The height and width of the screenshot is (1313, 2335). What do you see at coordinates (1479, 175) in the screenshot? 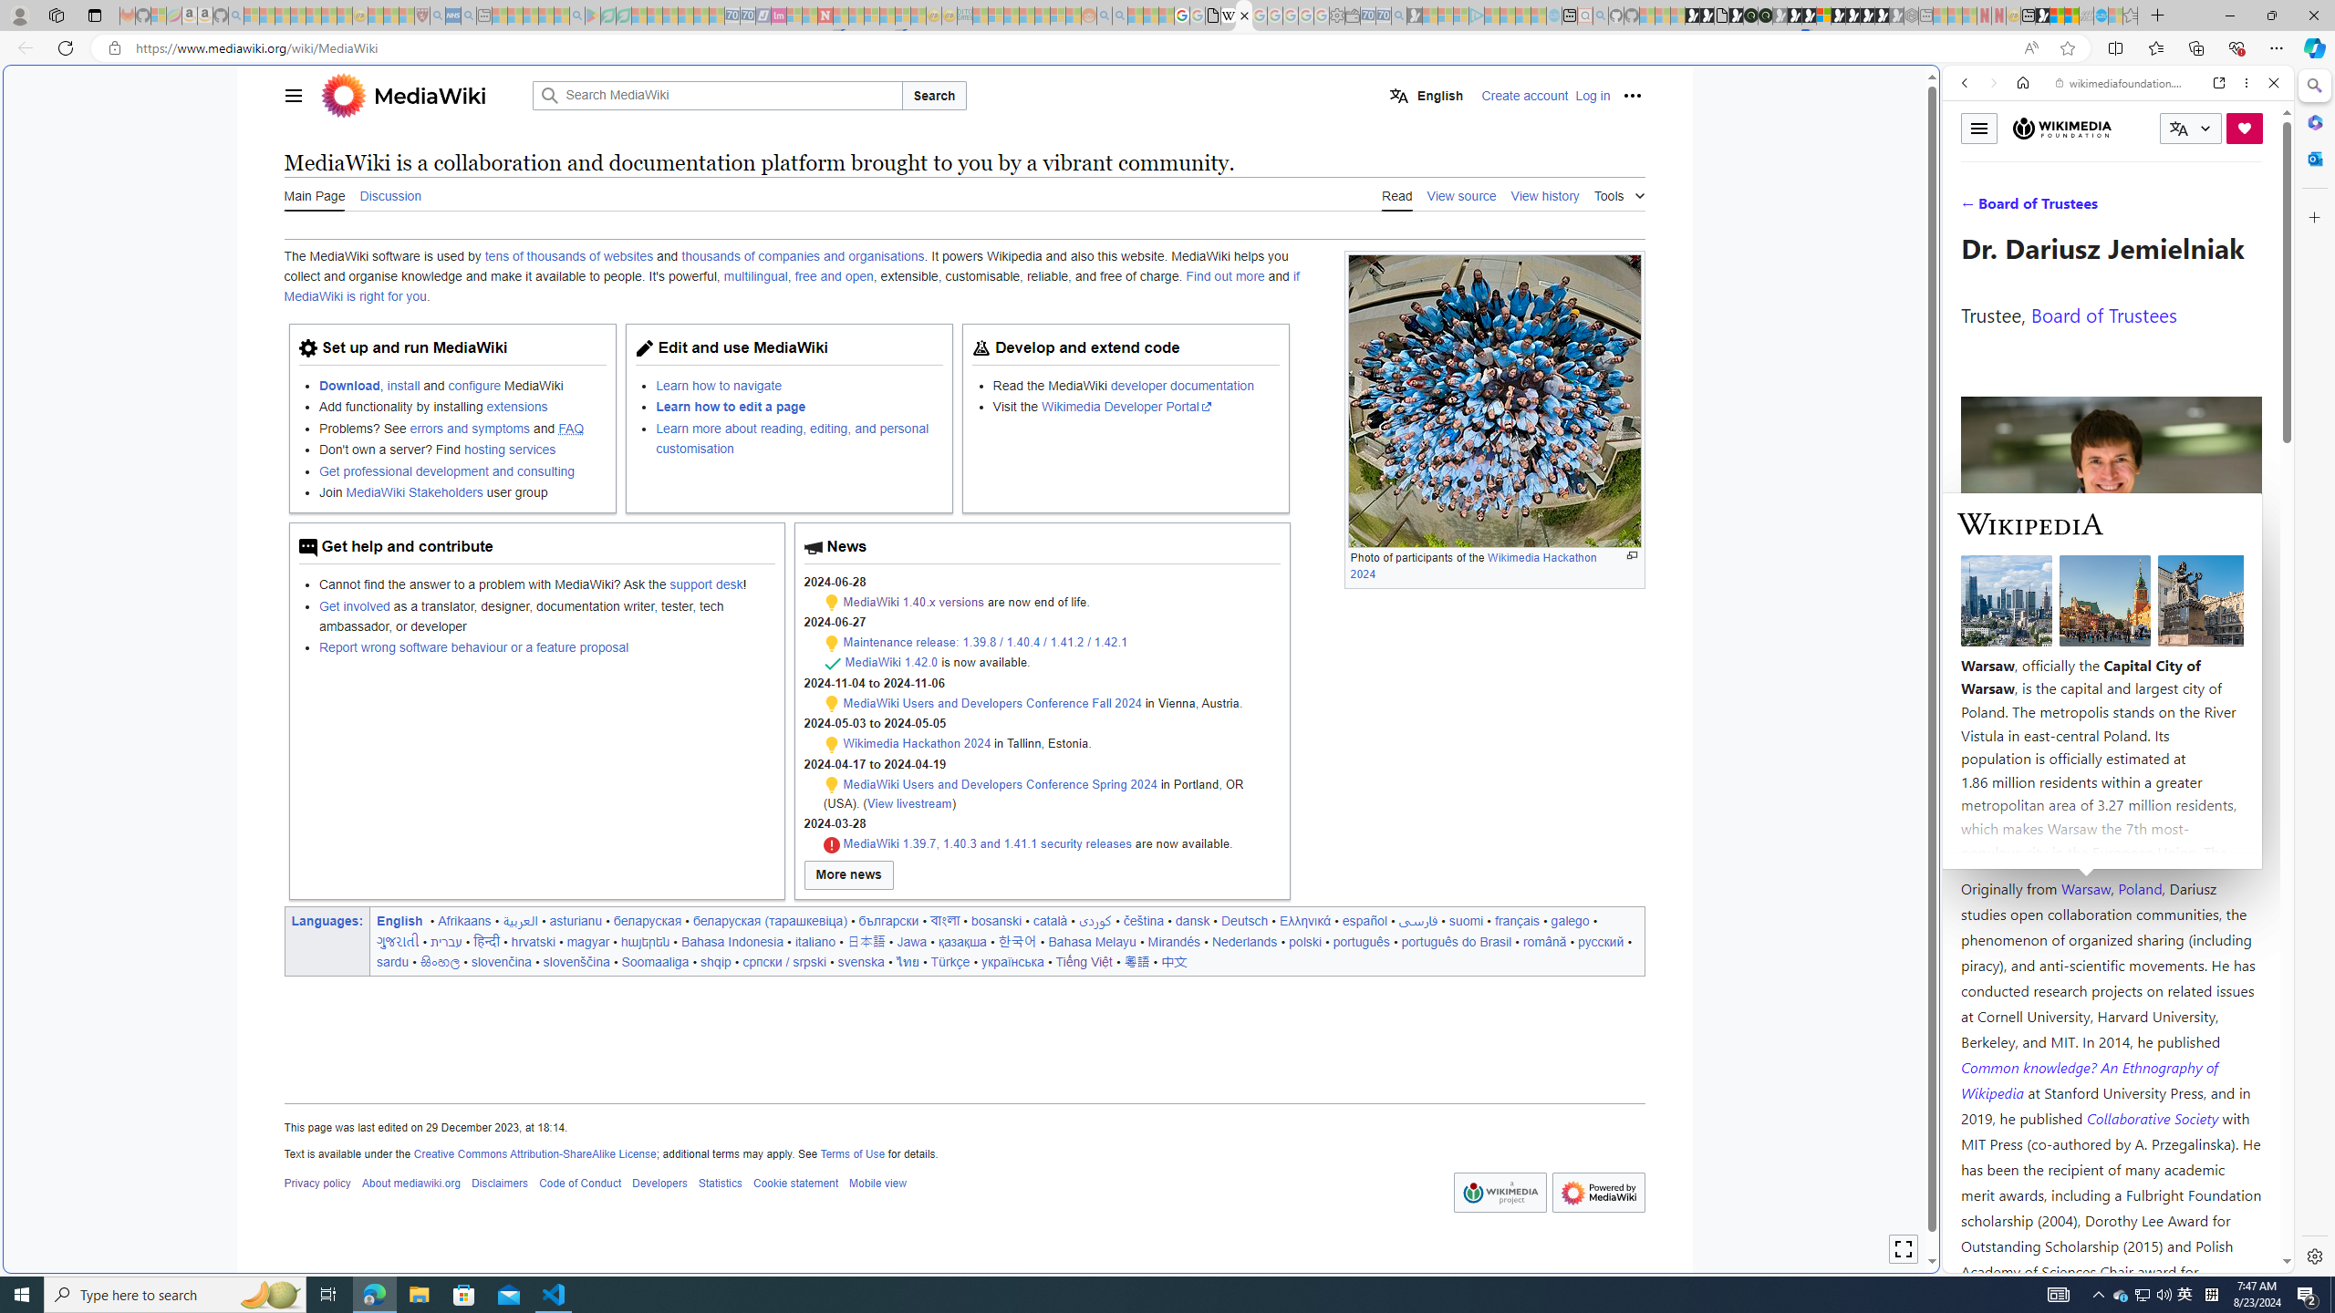
I see `Search or enter web address` at bounding box center [1479, 175].